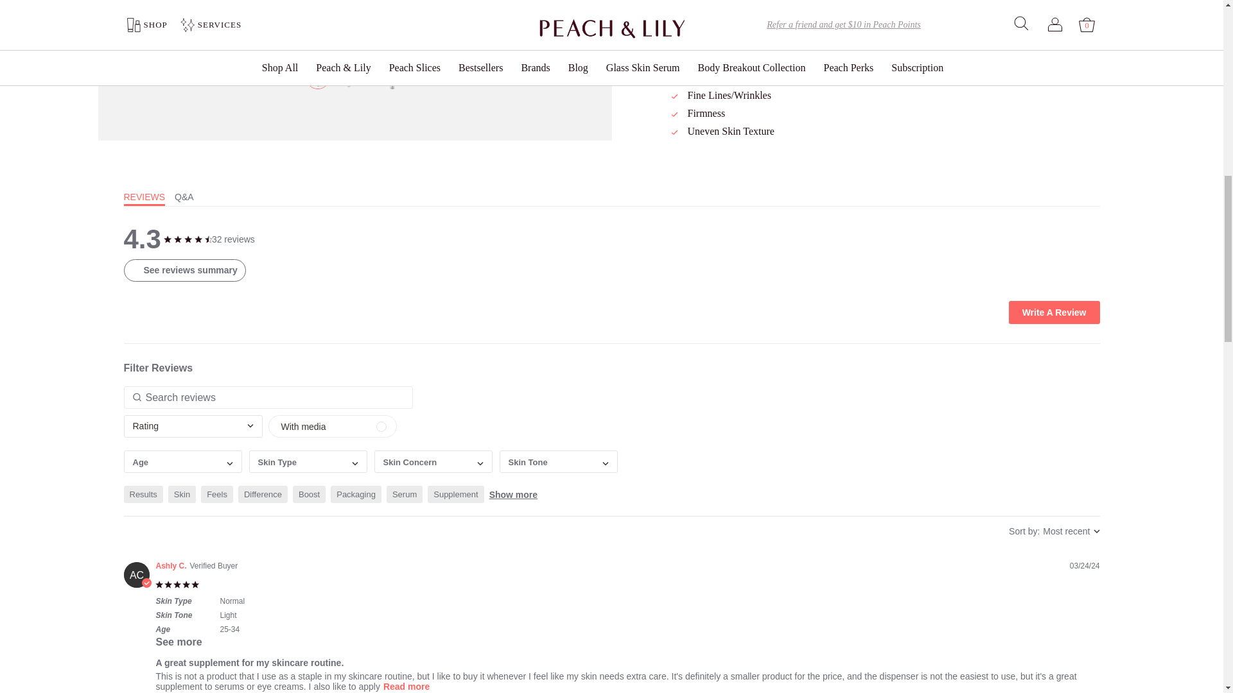  What do you see at coordinates (406, 686) in the screenshot?
I see `Read more` at bounding box center [406, 686].